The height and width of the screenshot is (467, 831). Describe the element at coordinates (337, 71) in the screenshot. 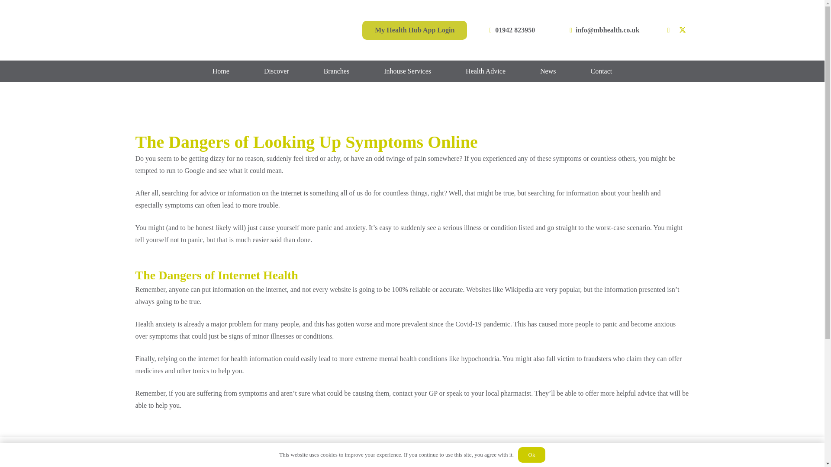

I see `Branches` at that location.